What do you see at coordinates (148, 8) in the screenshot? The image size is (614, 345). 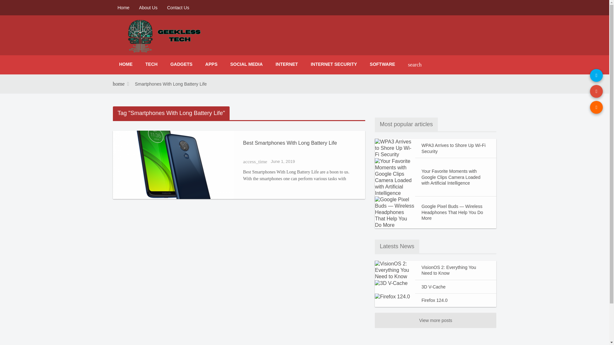 I see `About Us` at bounding box center [148, 8].